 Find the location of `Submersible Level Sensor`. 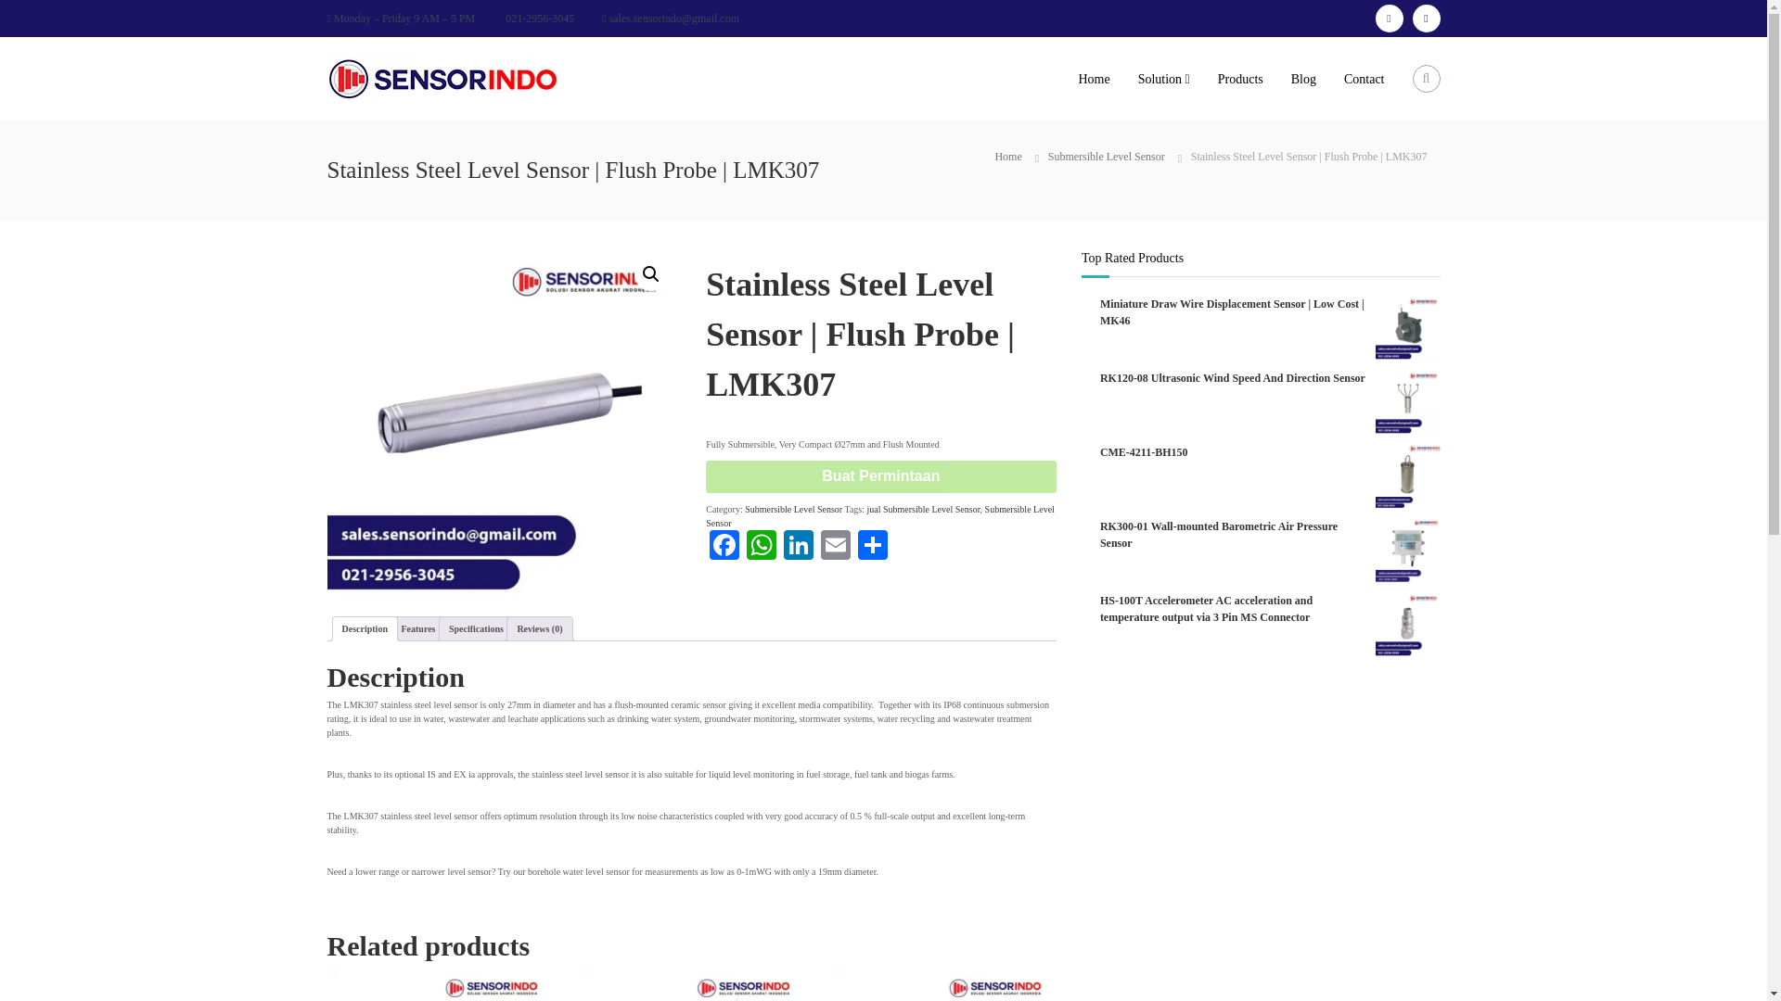

Submersible Level Sensor is located at coordinates (1106, 157).